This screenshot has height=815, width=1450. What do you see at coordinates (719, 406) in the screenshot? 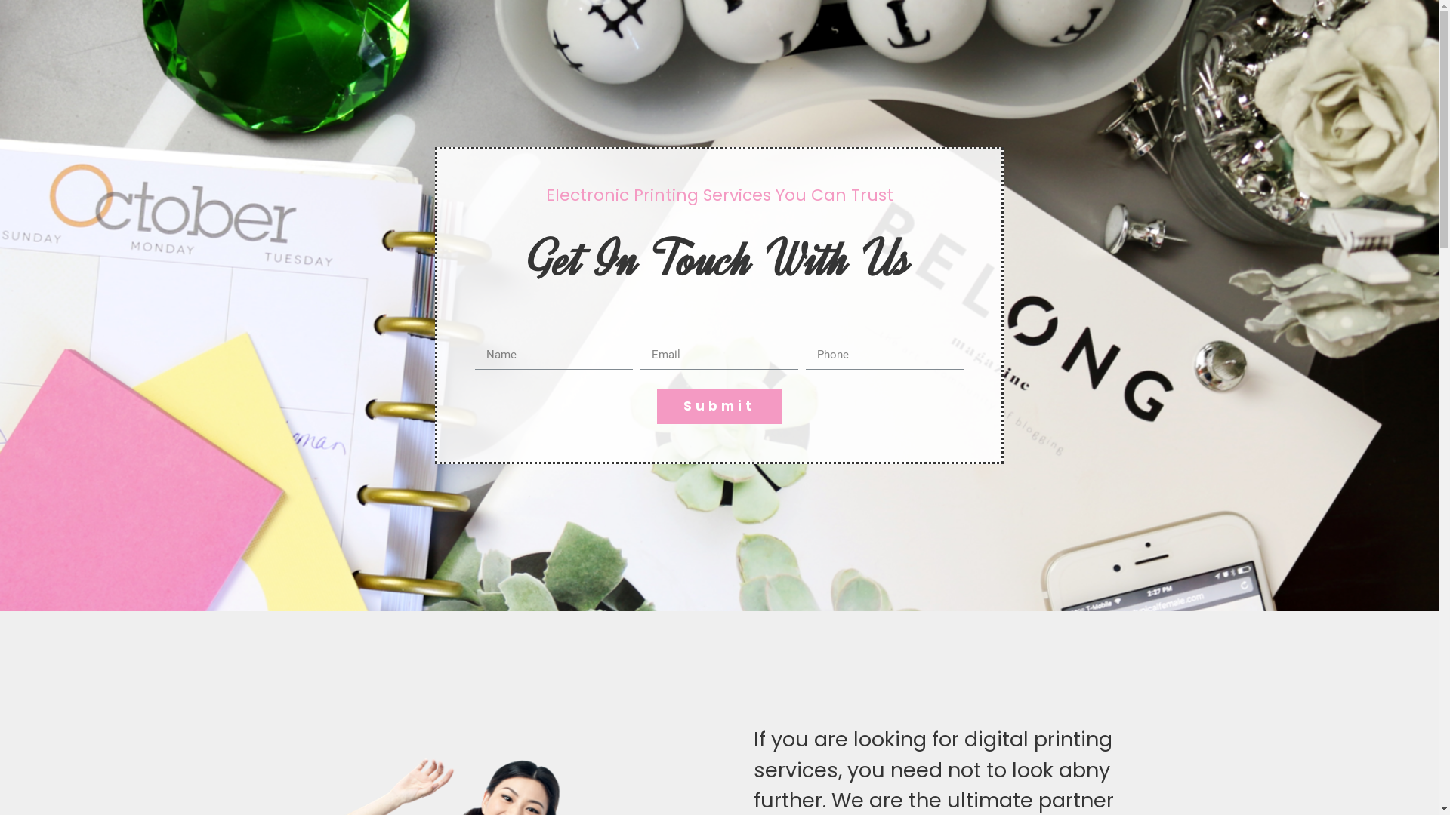
I see `Submit` at bounding box center [719, 406].